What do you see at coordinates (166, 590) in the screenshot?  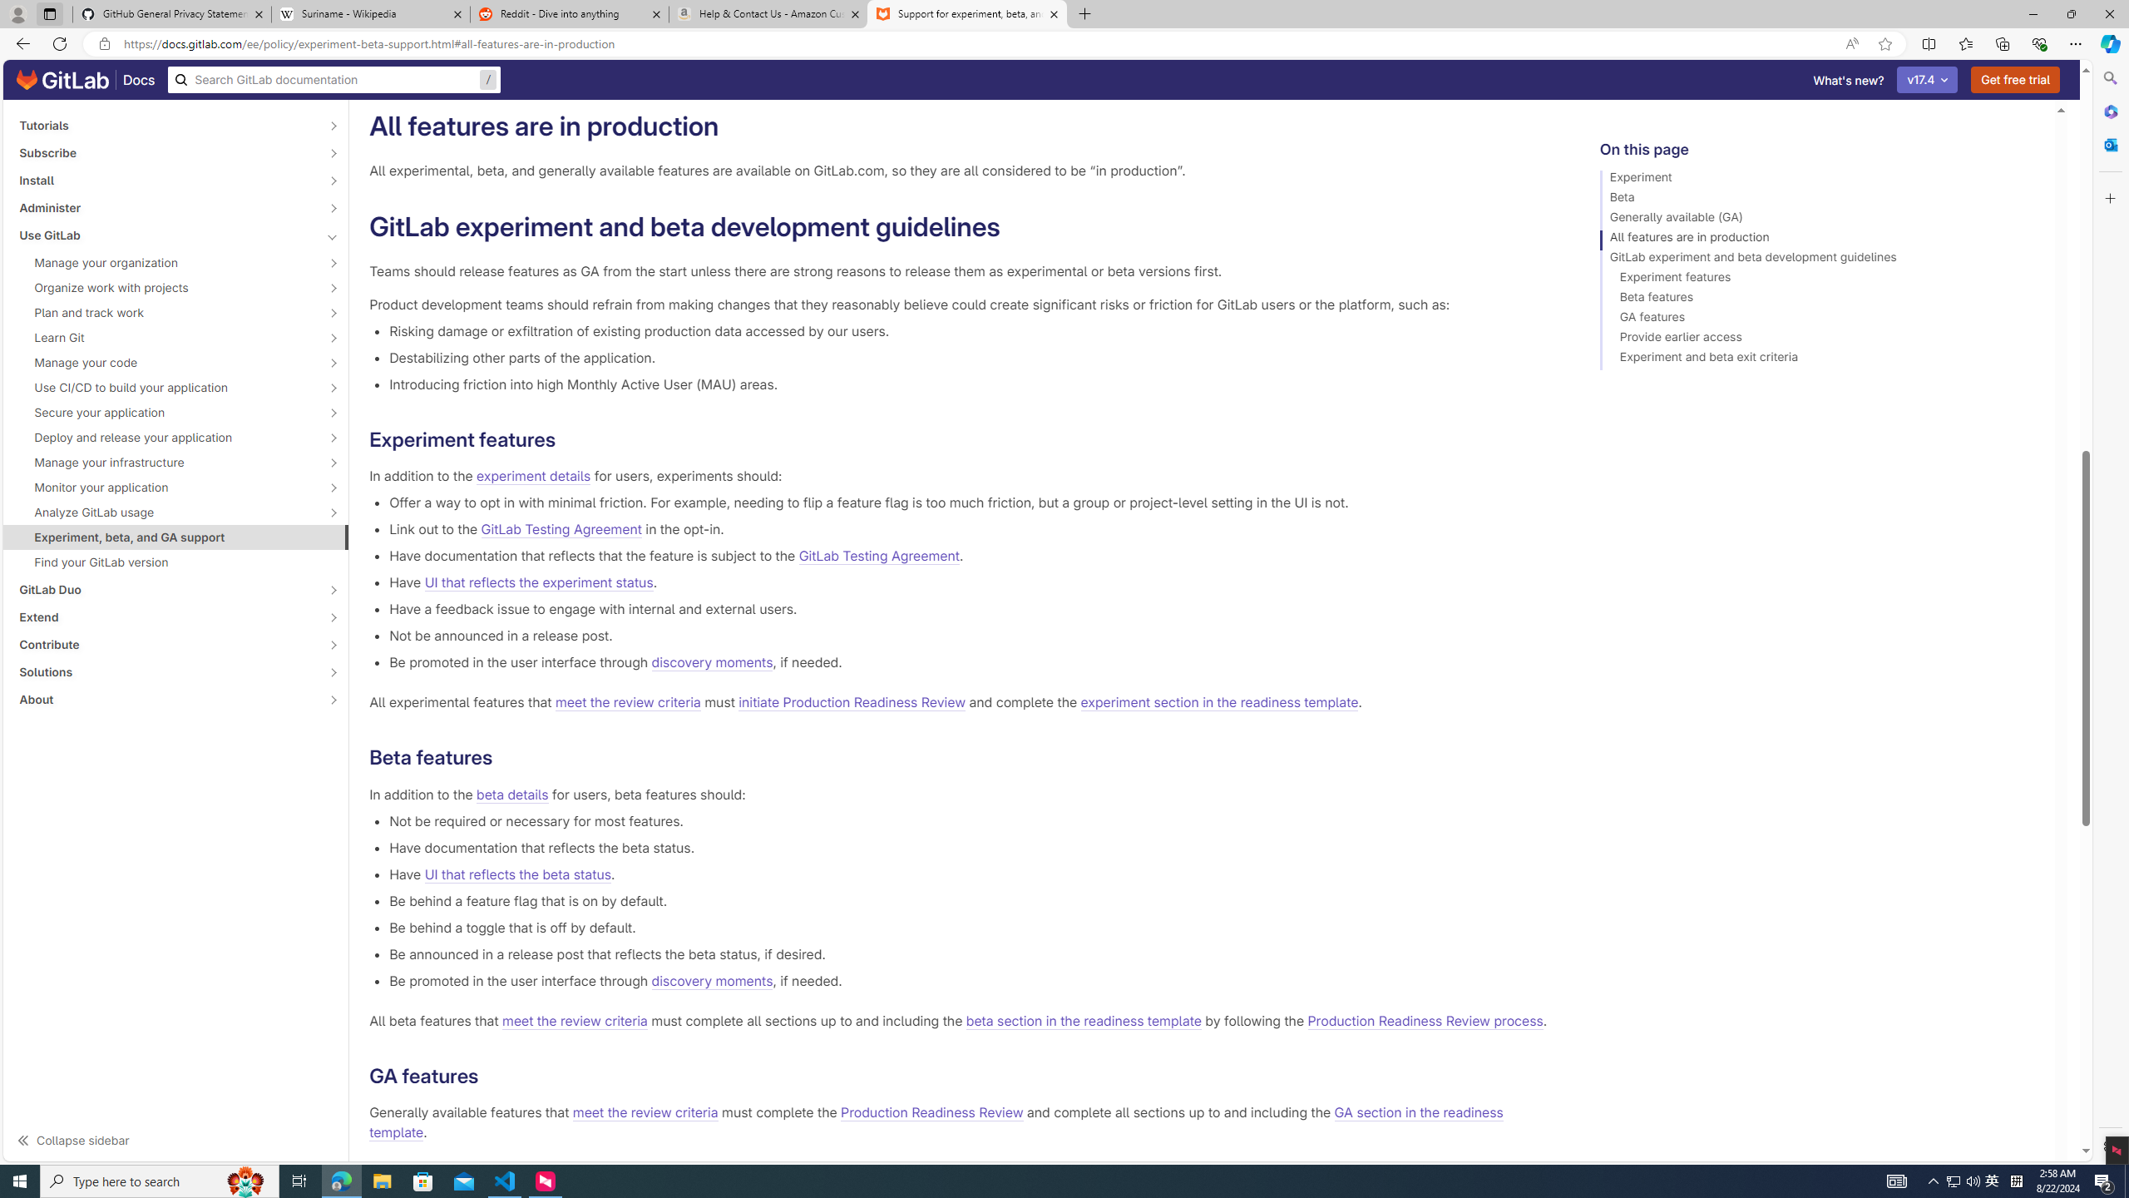 I see `GitLab Duo` at bounding box center [166, 590].